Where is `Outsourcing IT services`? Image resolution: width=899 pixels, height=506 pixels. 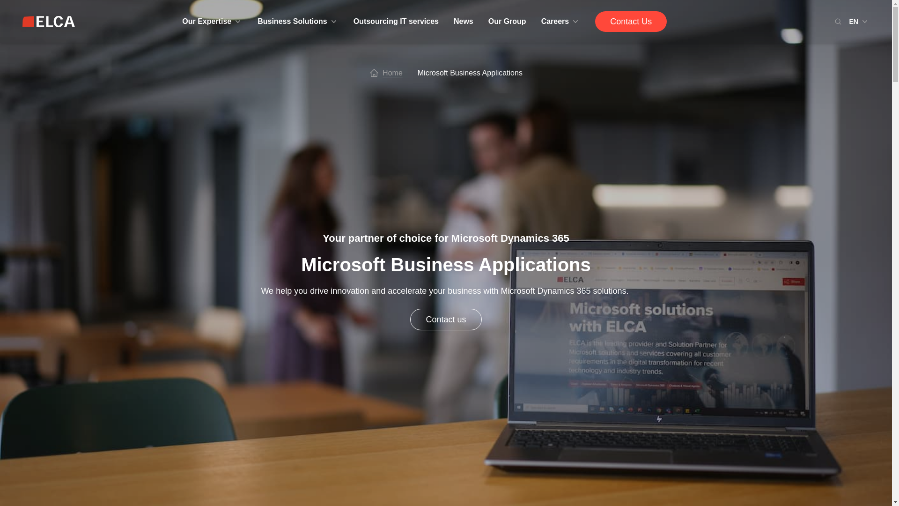
Outsourcing IT services is located at coordinates (396, 22).